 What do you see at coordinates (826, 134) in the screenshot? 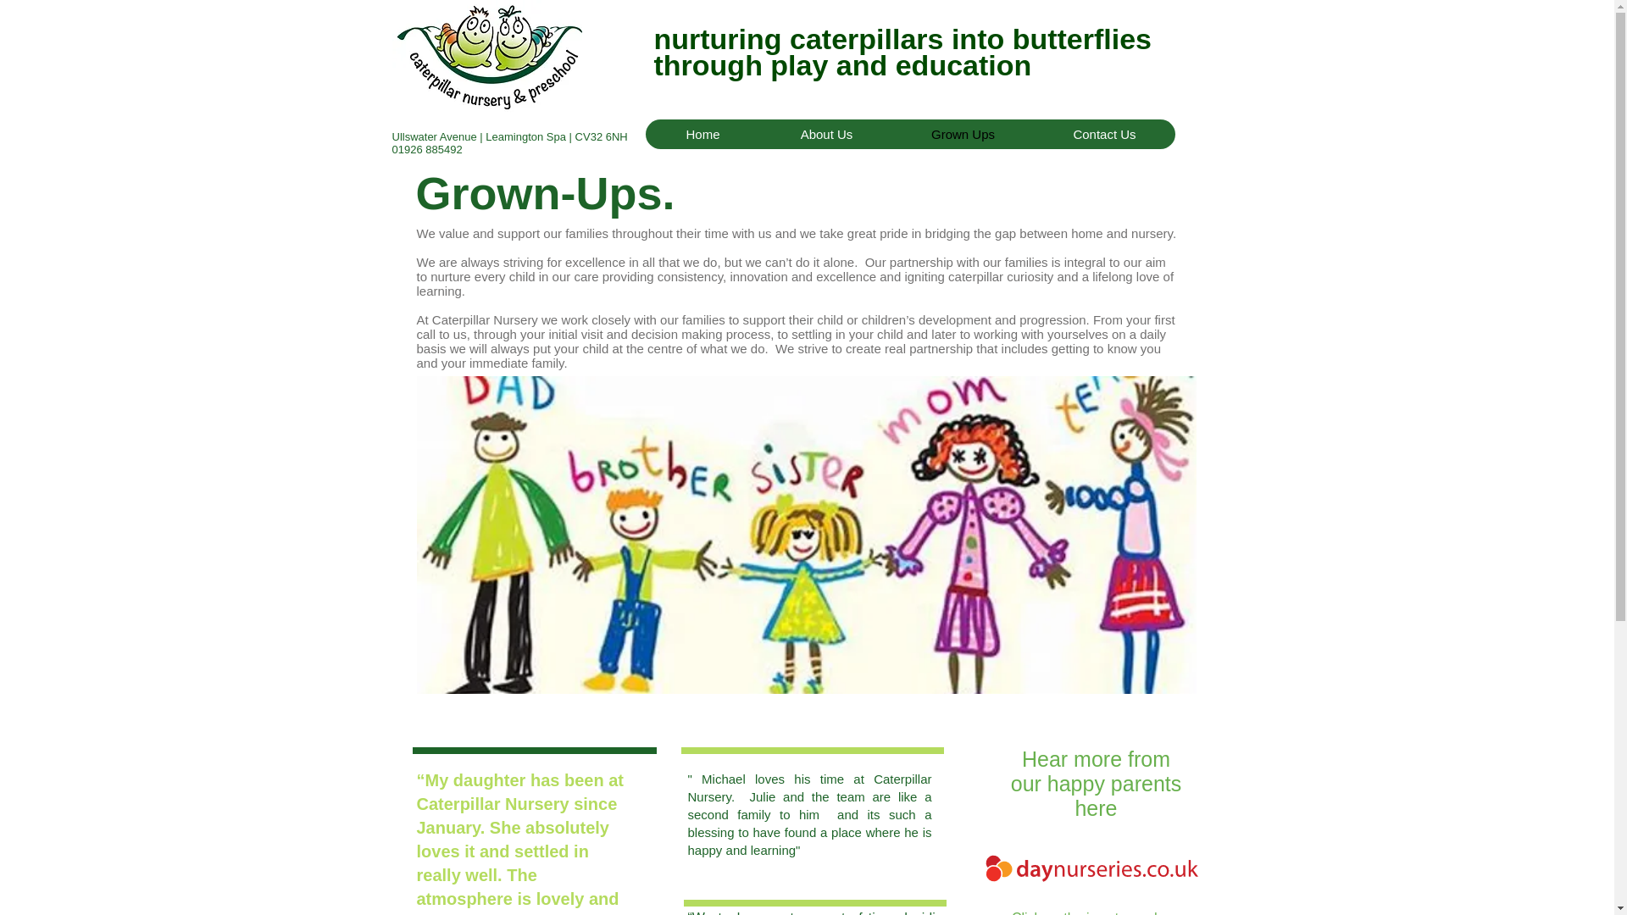
I see `About Us` at bounding box center [826, 134].